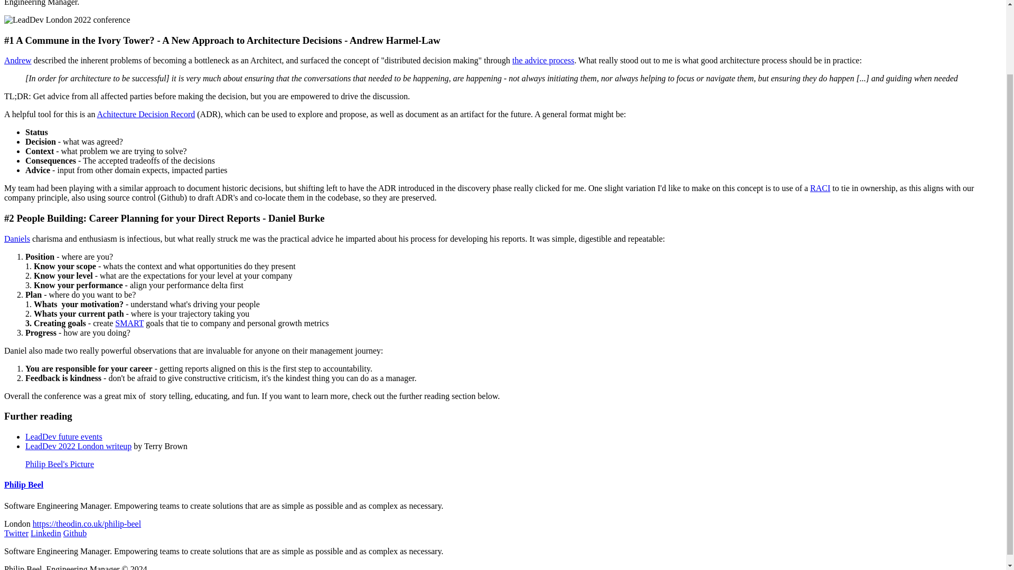 The height and width of the screenshot is (570, 1014). I want to click on LeadDev 2022 London writeup, so click(78, 446).